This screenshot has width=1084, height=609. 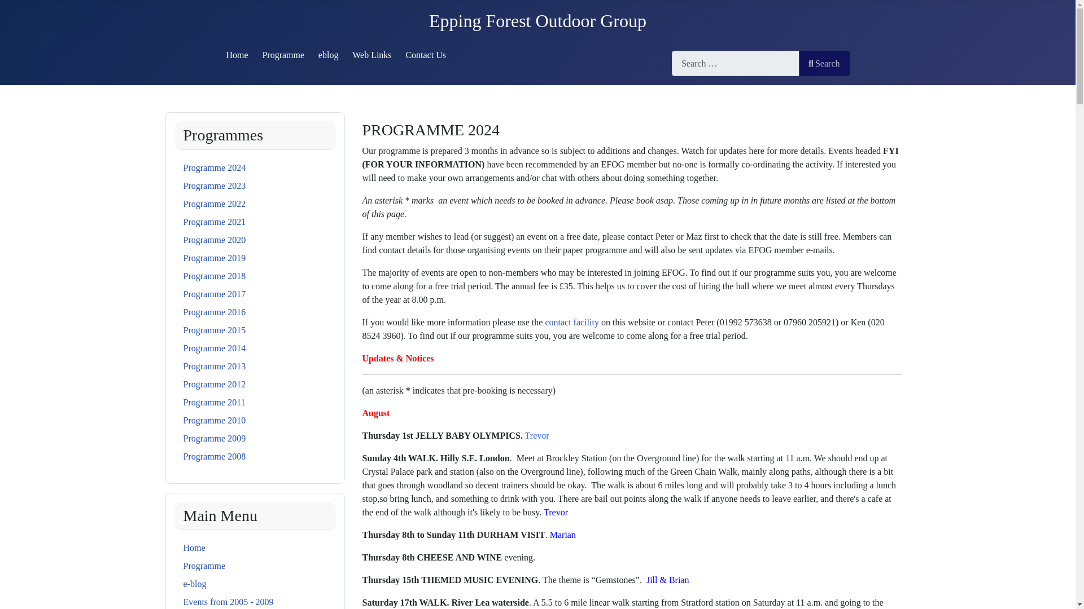 What do you see at coordinates (215, 204) in the screenshot?
I see `Programme 2022` at bounding box center [215, 204].